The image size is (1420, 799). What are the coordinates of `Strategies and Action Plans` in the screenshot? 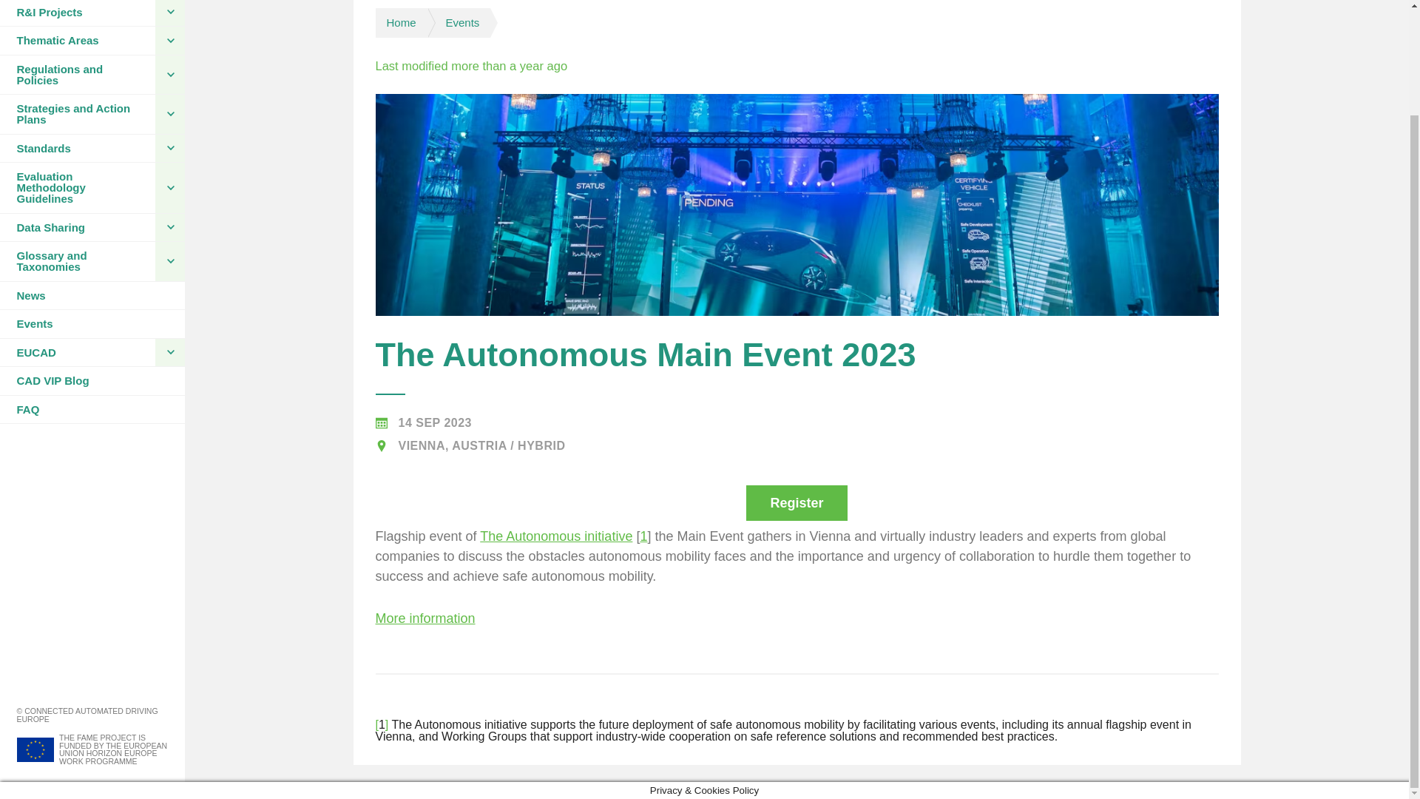 It's located at (77, 114).